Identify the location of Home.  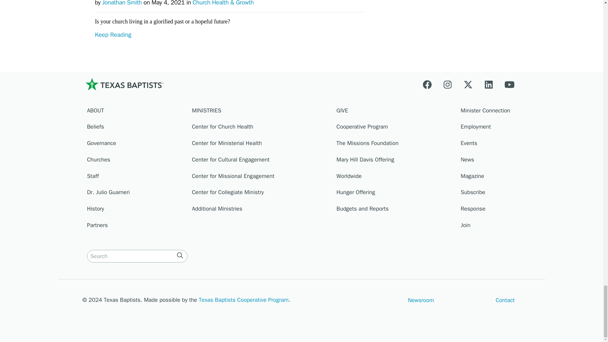
(124, 84).